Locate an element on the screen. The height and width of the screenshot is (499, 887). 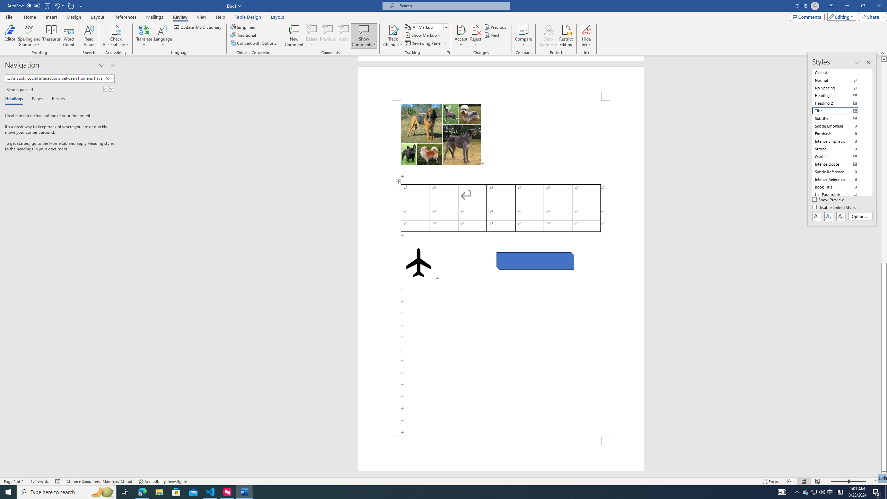
Previous Result is located at coordinates (106, 89).